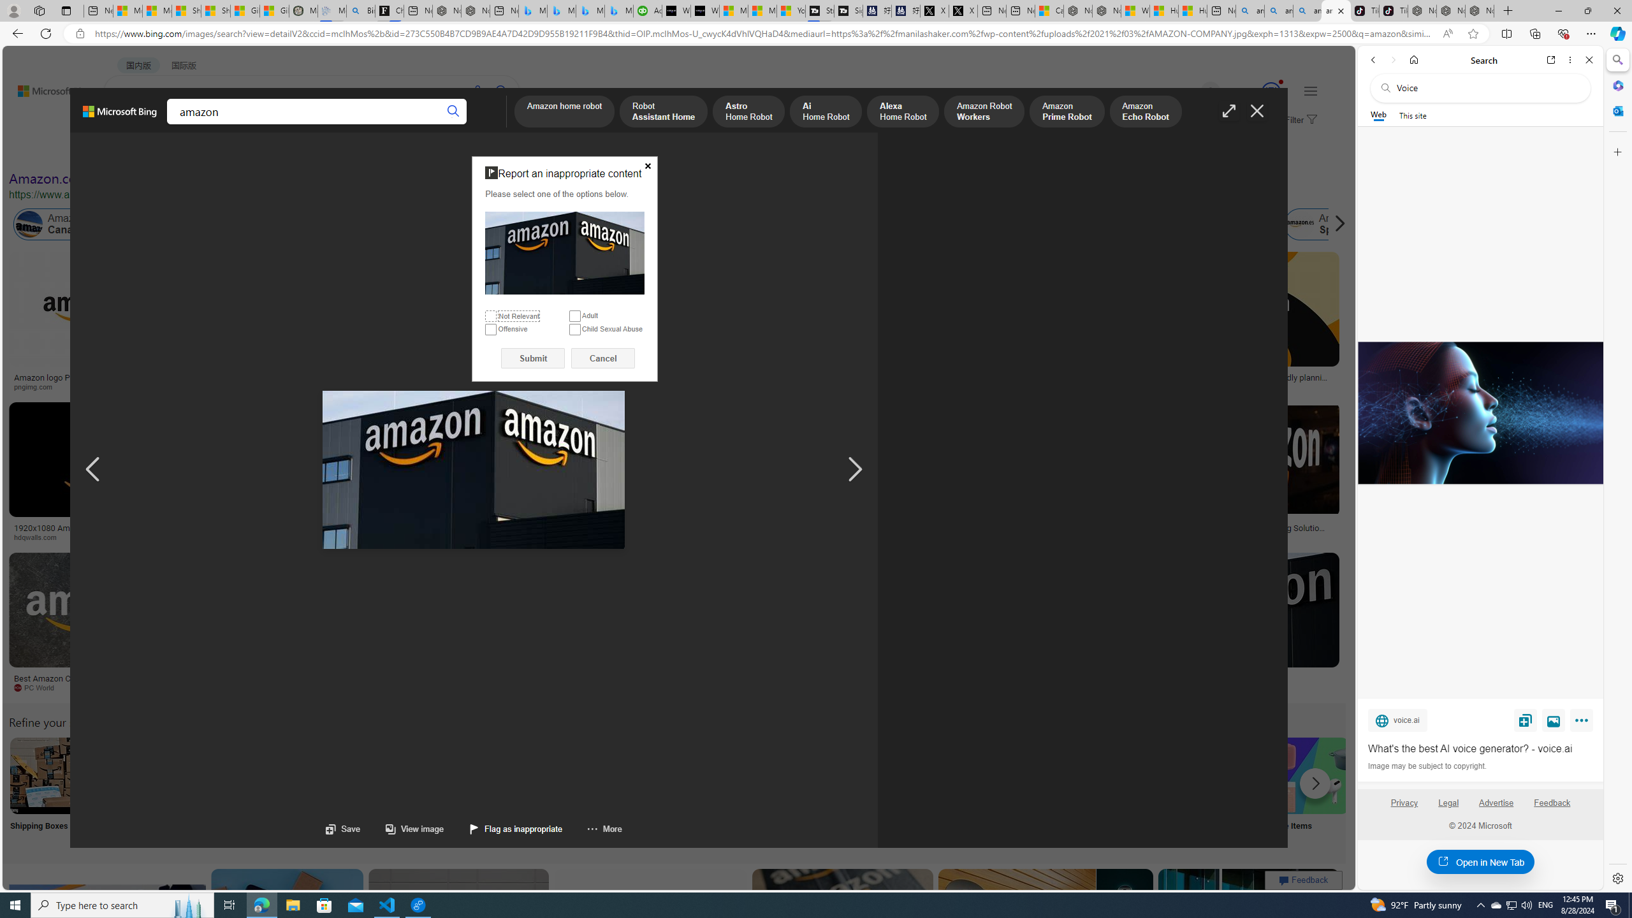 The width and height of the screenshot is (1632, 918). What do you see at coordinates (154, 224) in the screenshot?
I see `Amazon Prime Online` at bounding box center [154, 224].